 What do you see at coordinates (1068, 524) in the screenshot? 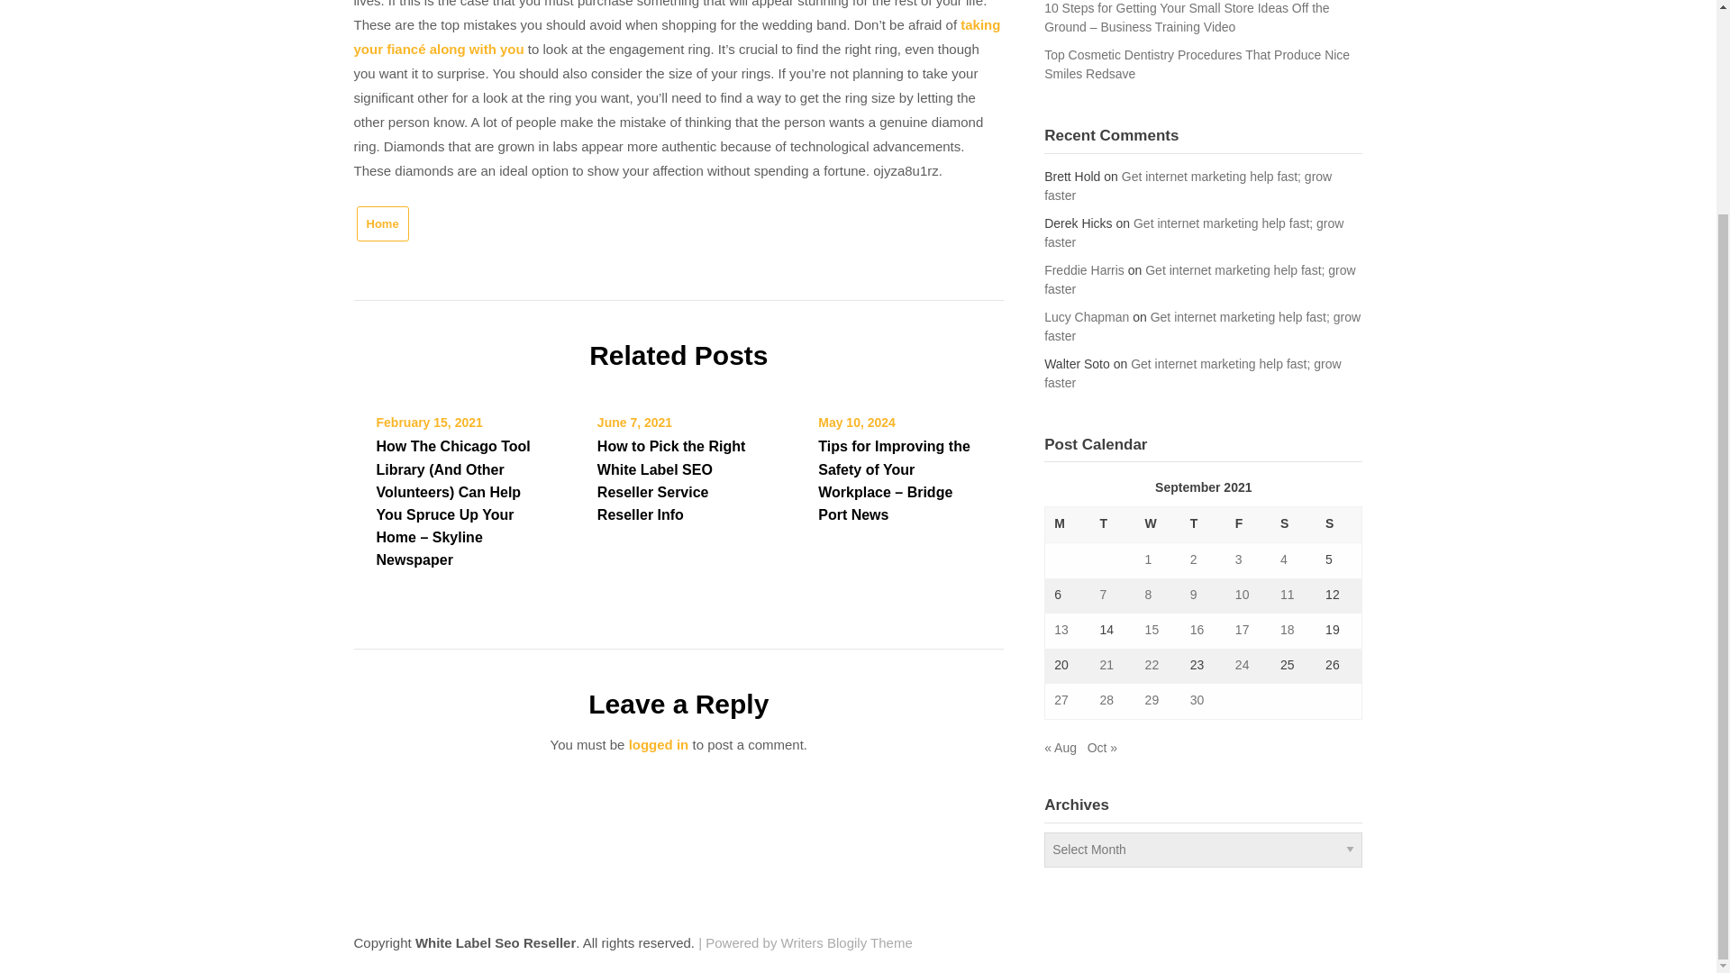
I see `Monday` at bounding box center [1068, 524].